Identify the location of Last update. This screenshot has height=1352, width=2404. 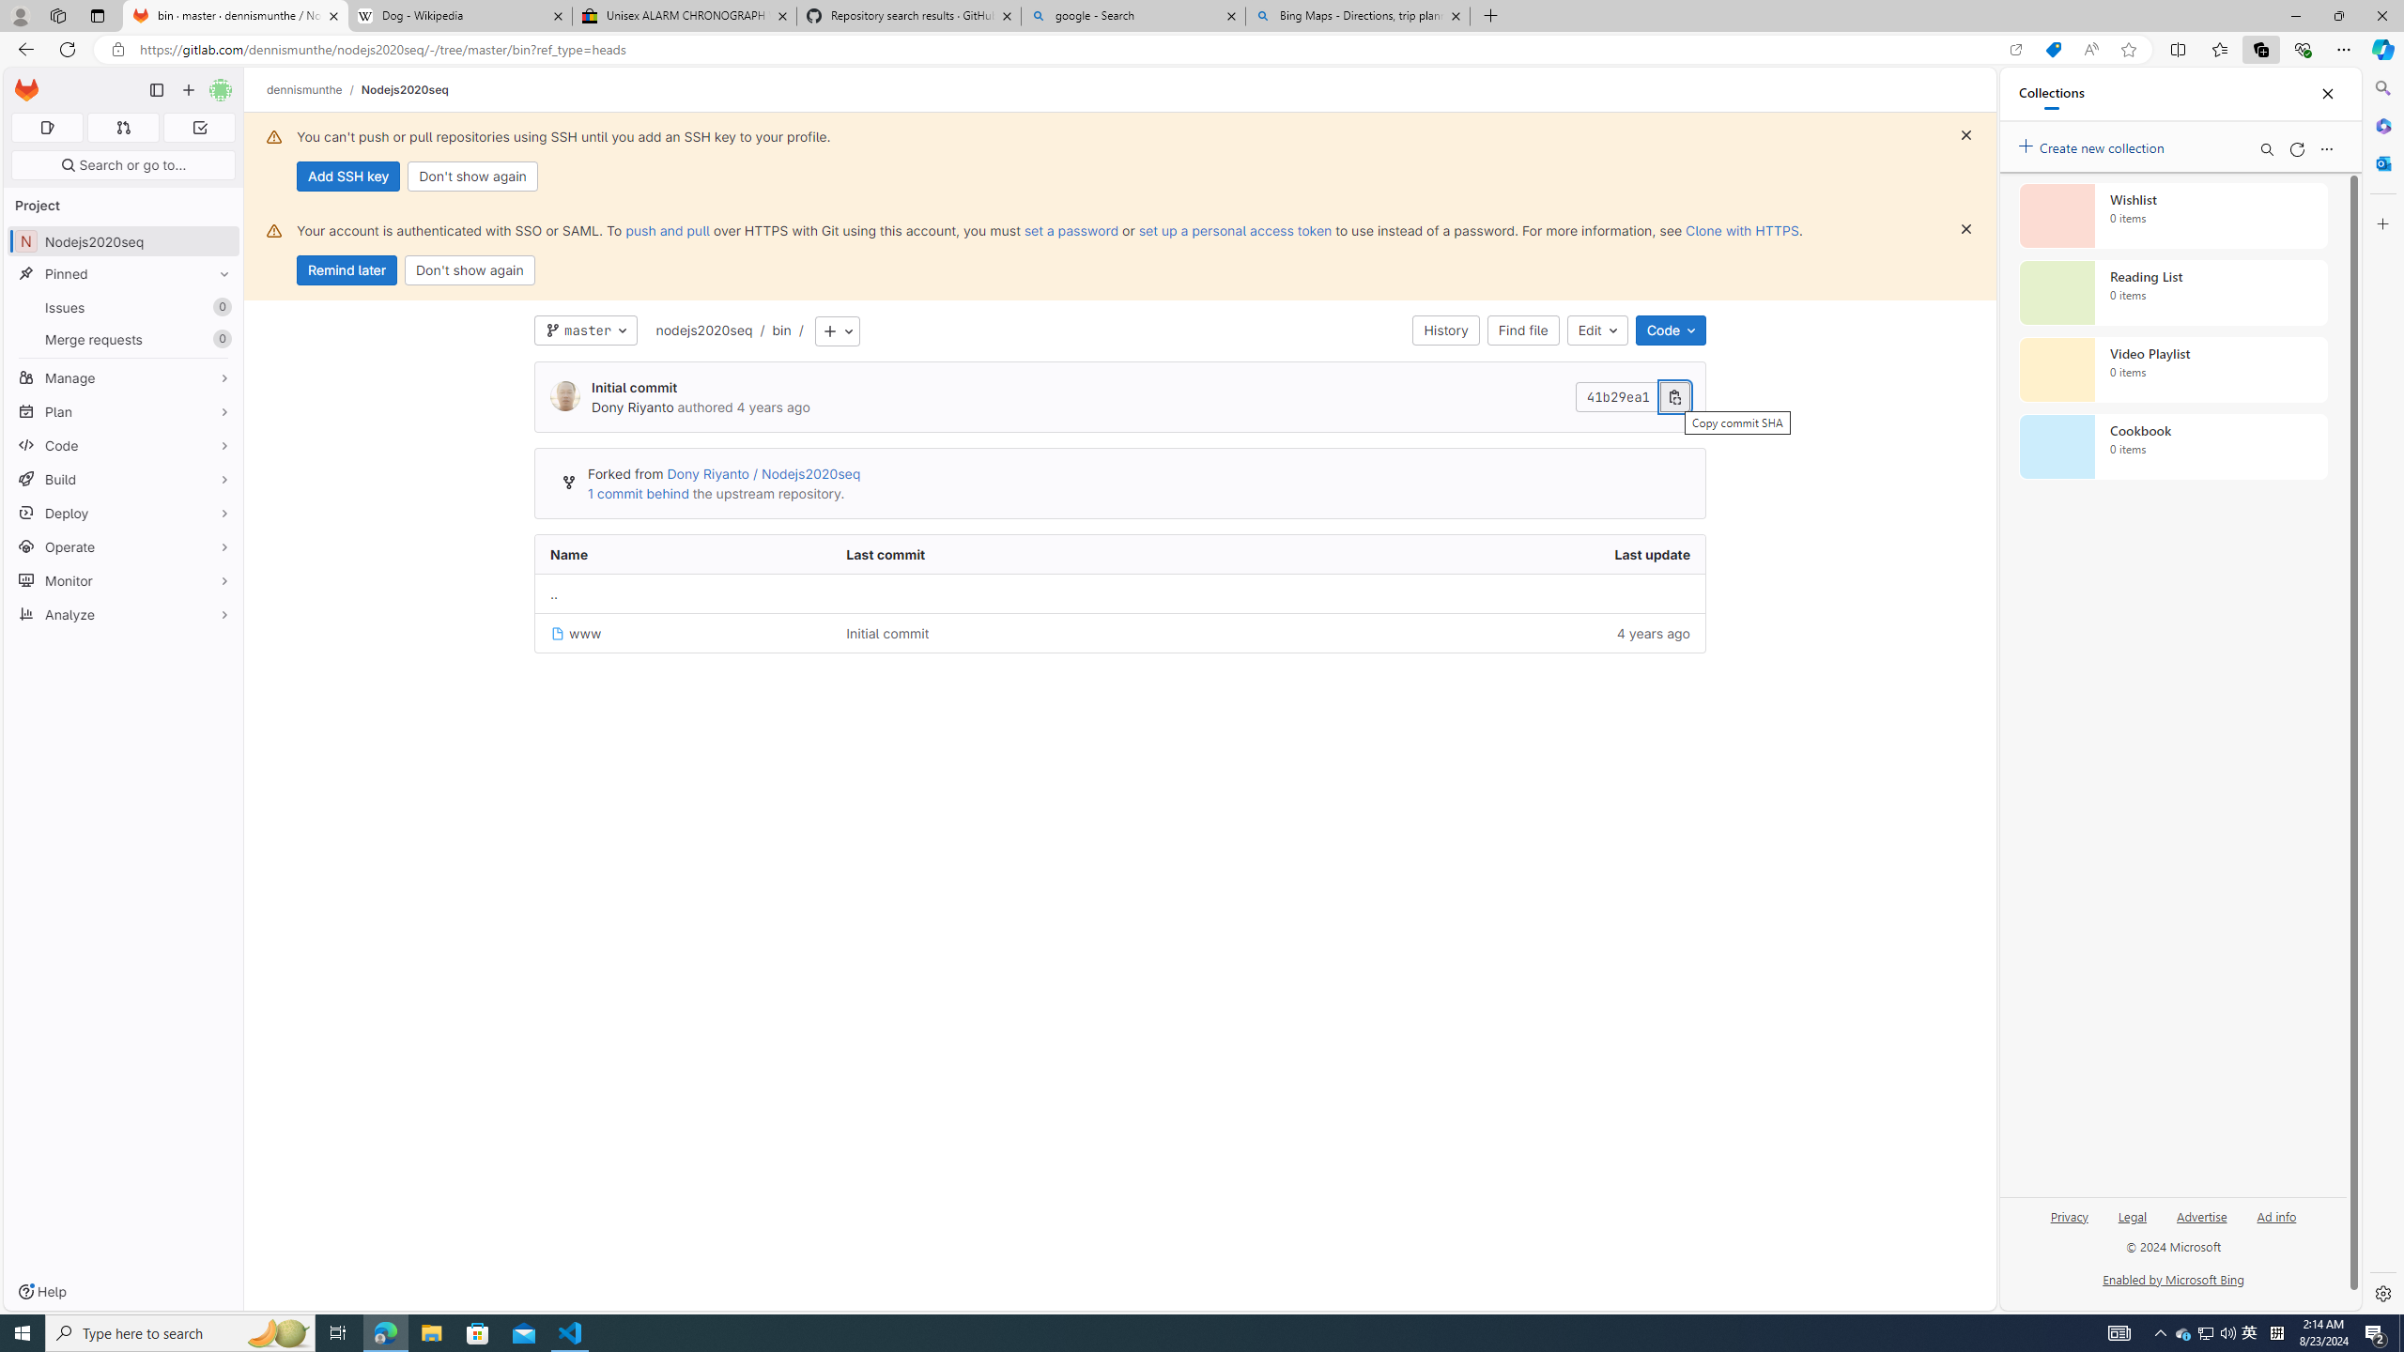
(1473, 555).